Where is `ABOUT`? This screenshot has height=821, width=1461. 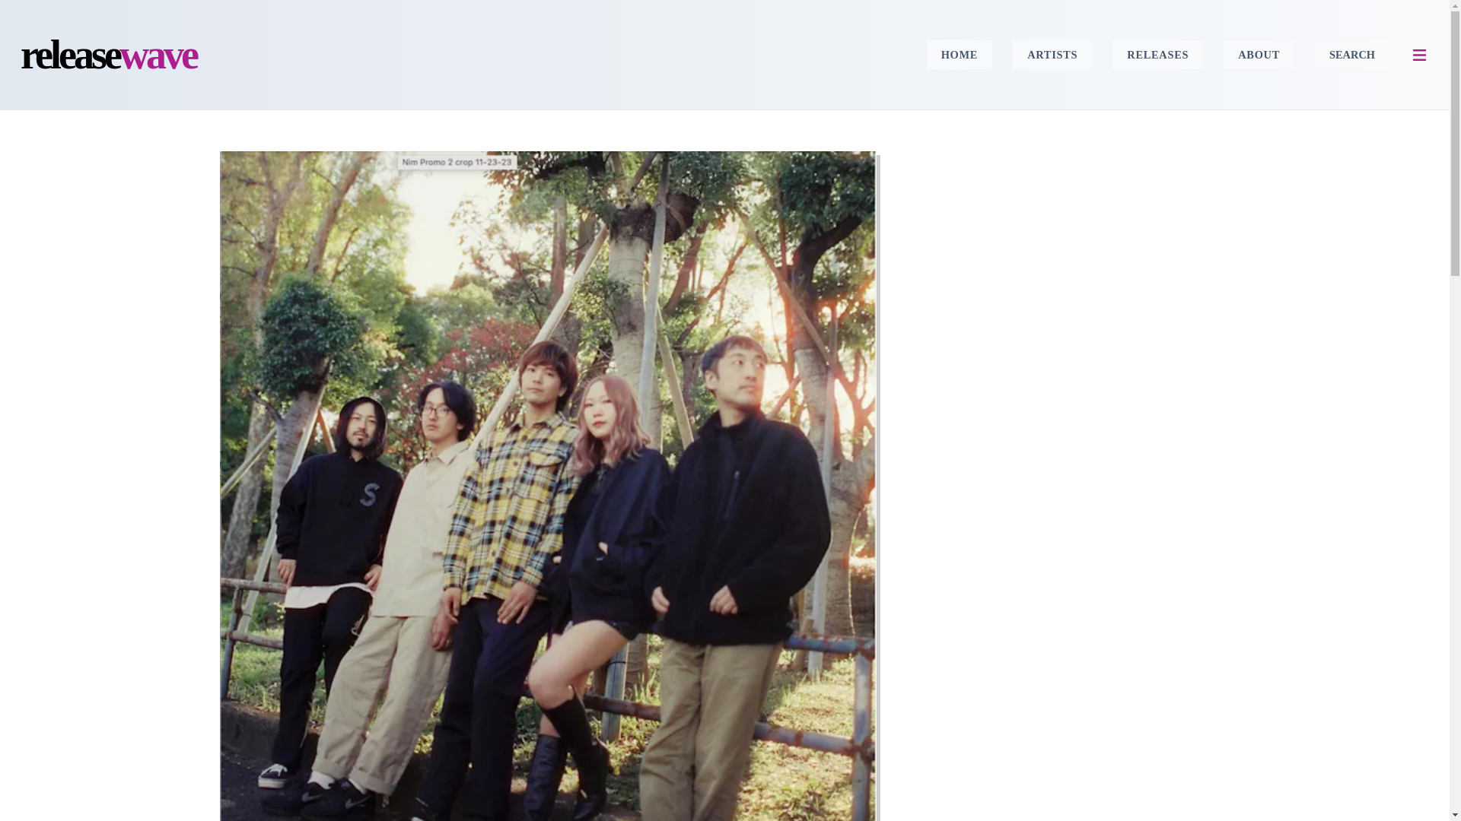
ABOUT is located at coordinates (1052, 54).